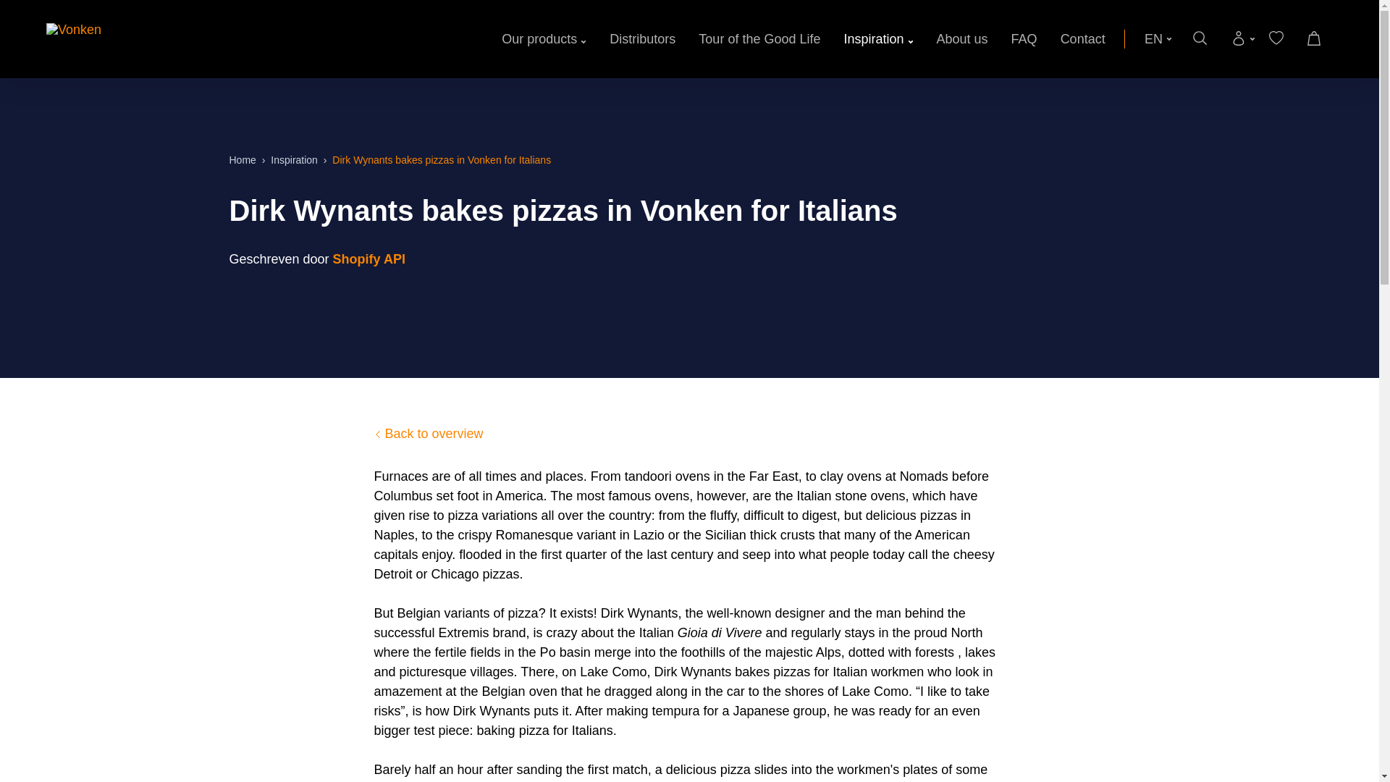 The image size is (1390, 782). Describe the element at coordinates (1024, 39) in the screenshot. I see `FAQ` at that location.